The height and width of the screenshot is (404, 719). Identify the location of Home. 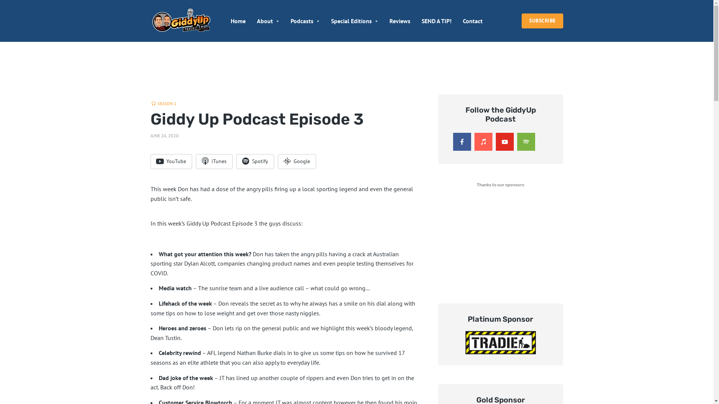
(238, 21).